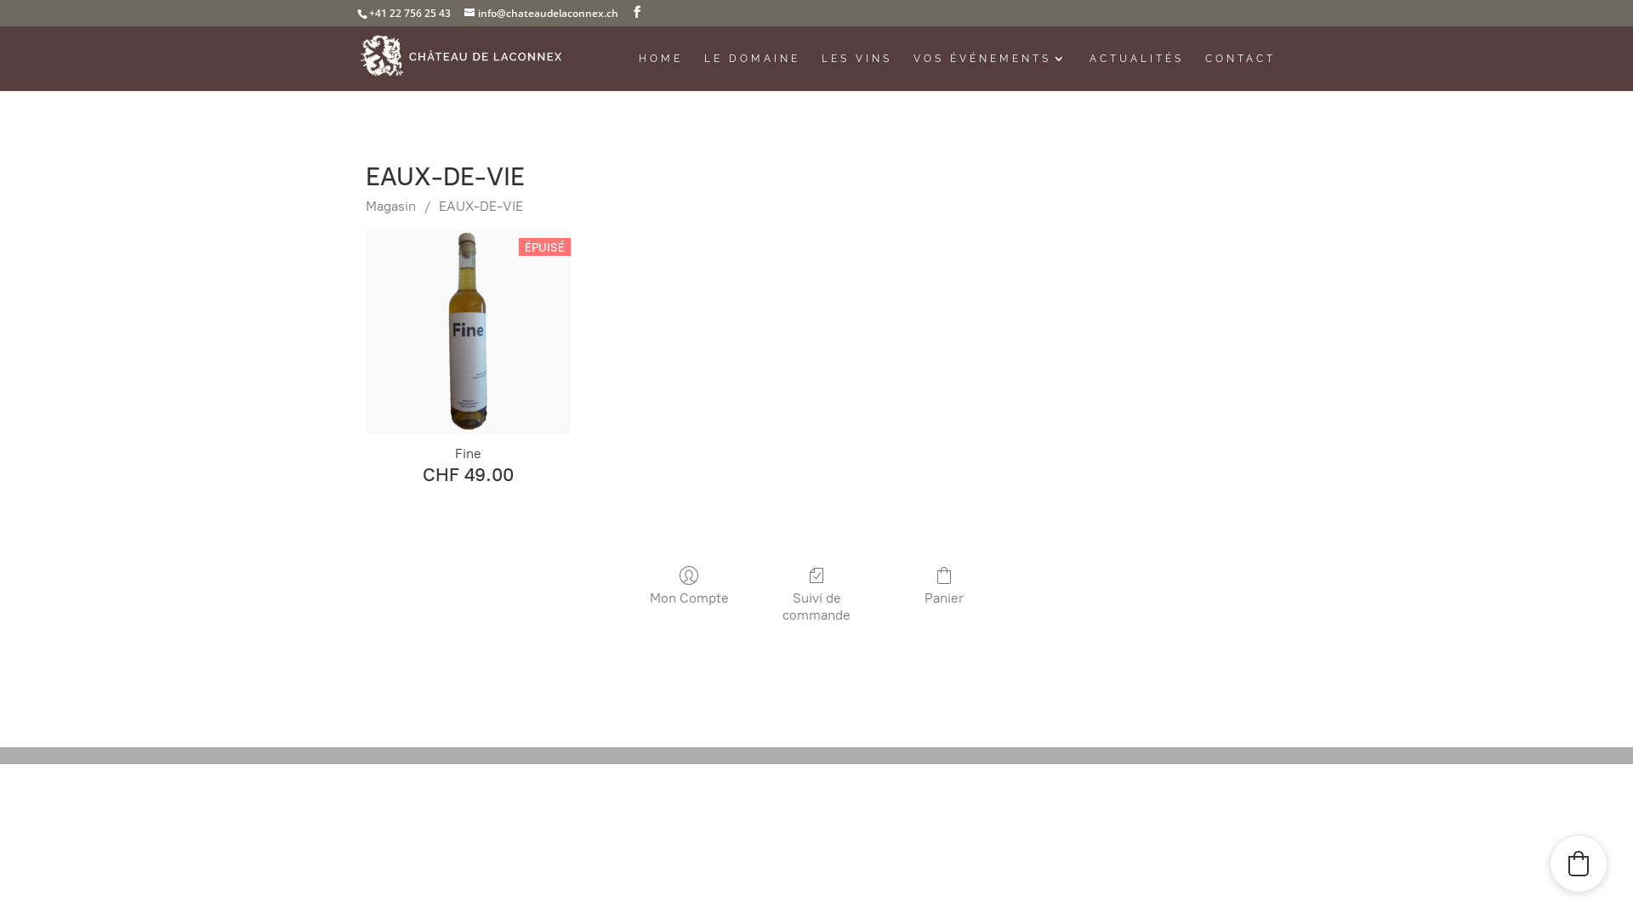  I want to click on LE DOMAINE, so click(752, 71).